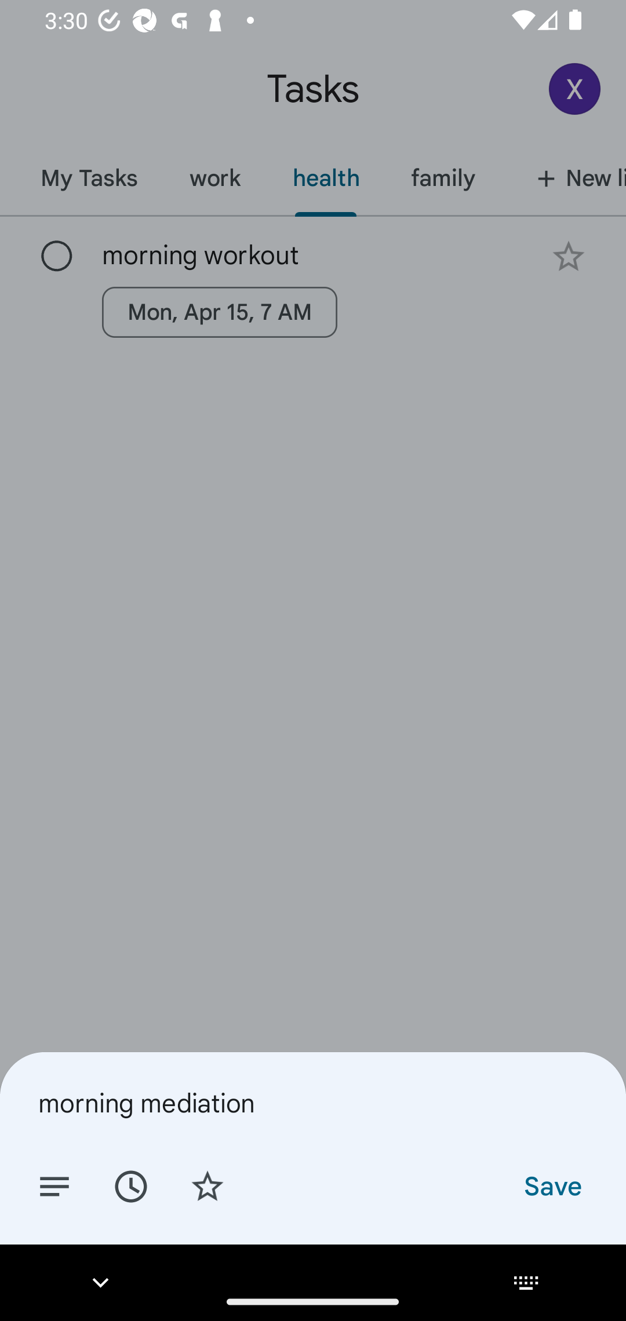 The image size is (626, 1321). What do you see at coordinates (552, 1185) in the screenshot?
I see `Save` at bounding box center [552, 1185].